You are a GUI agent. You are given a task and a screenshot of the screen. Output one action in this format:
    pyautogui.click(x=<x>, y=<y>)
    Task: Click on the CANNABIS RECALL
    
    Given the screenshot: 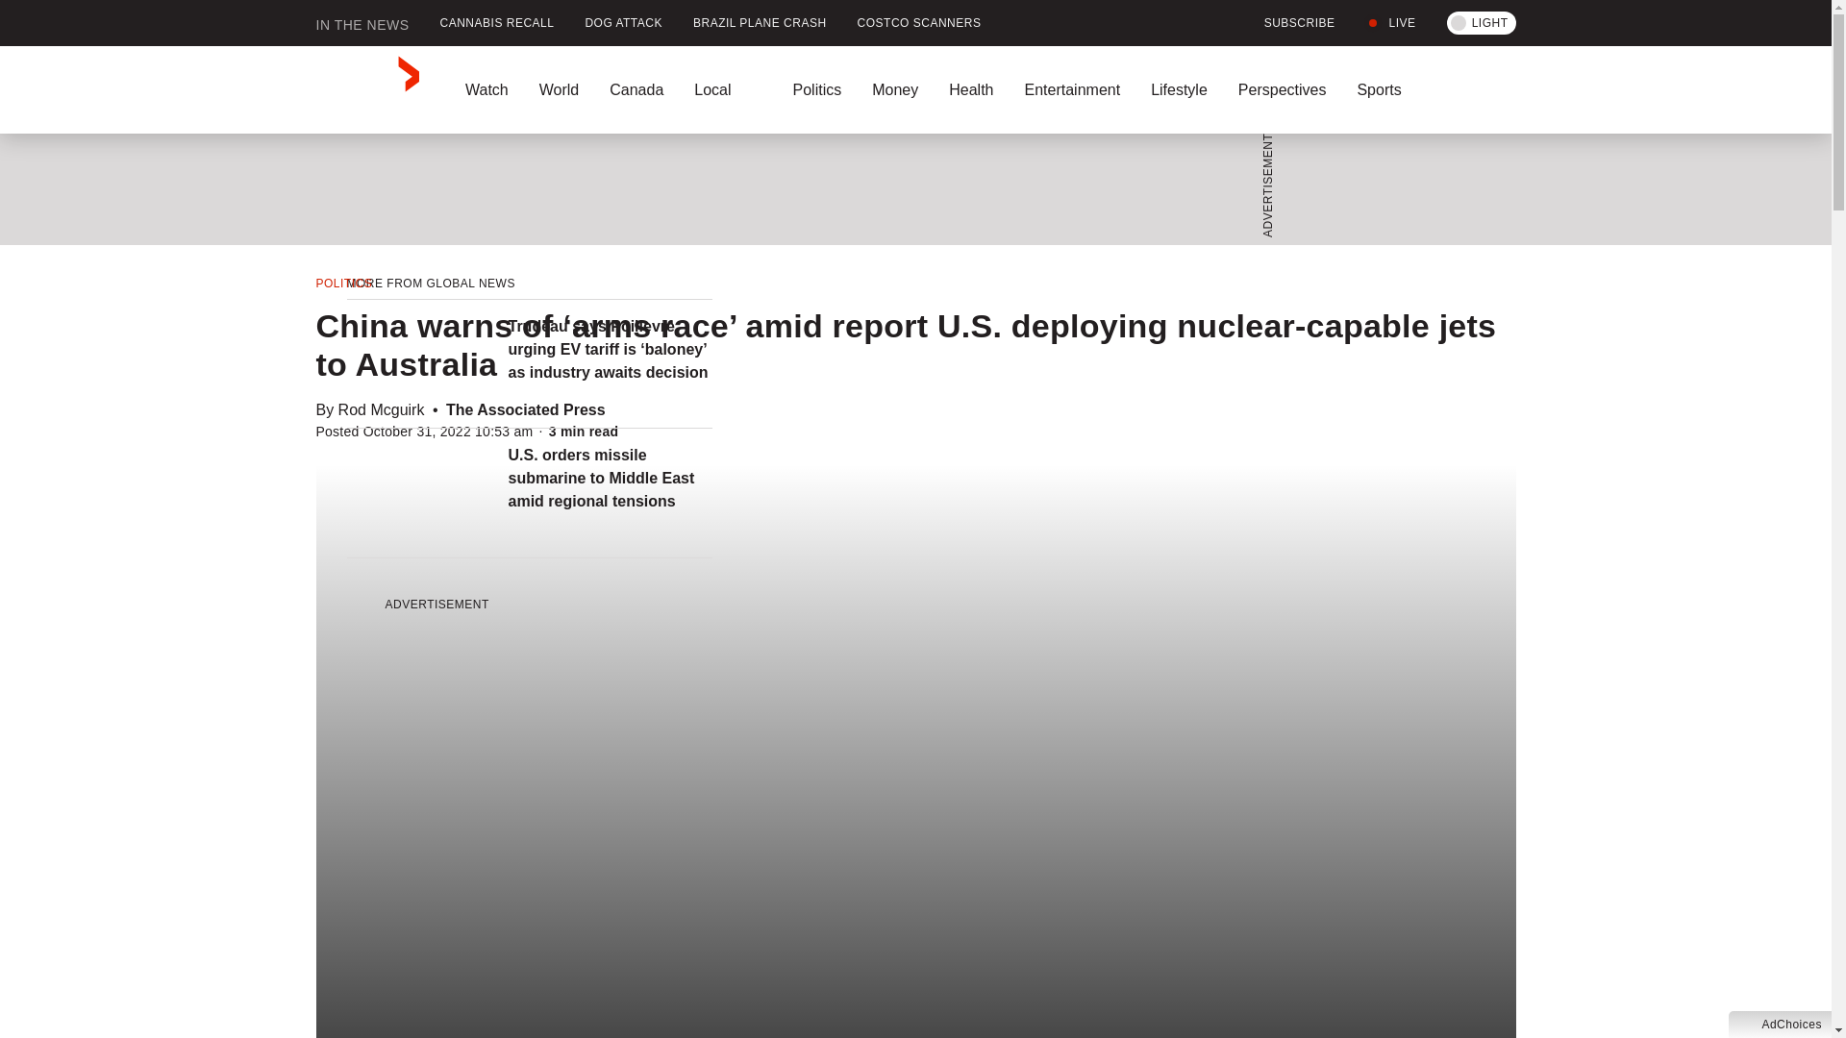 What is the action you would take?
    pyautogui.click(x=497, y=23)
    